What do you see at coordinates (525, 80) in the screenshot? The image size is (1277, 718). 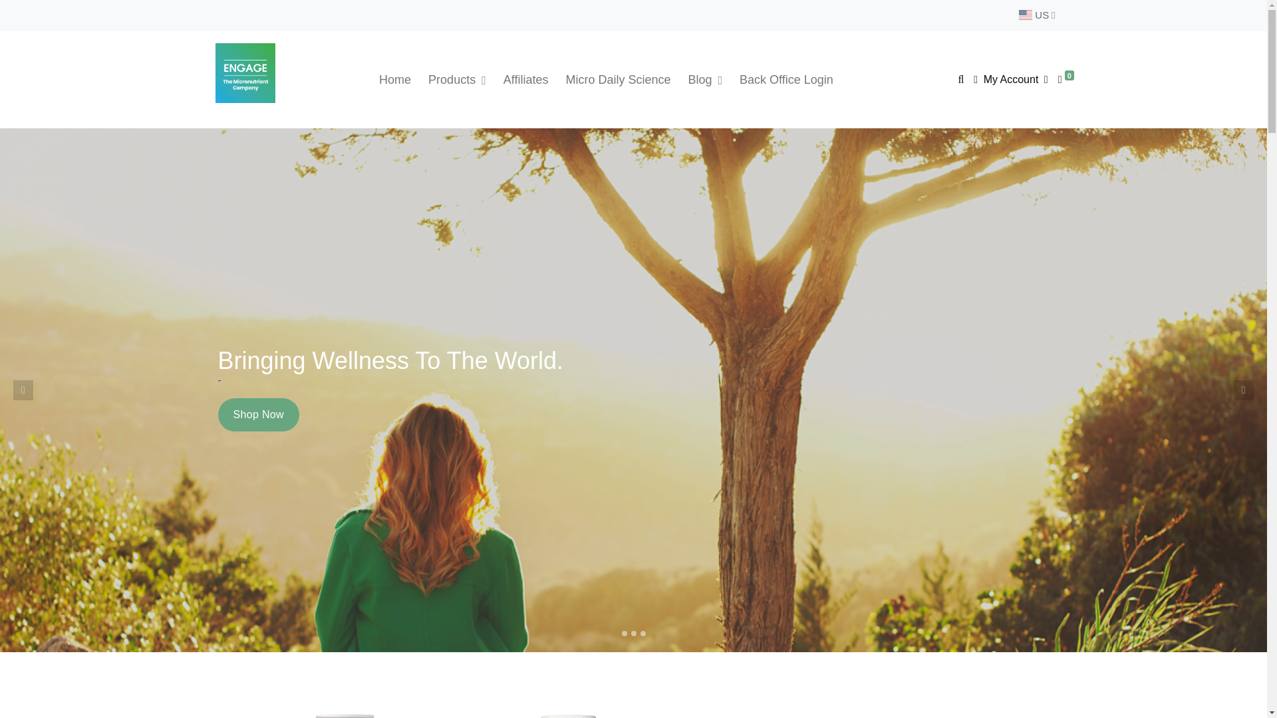 I see `Affiliates` at bounding box center [525, 80].